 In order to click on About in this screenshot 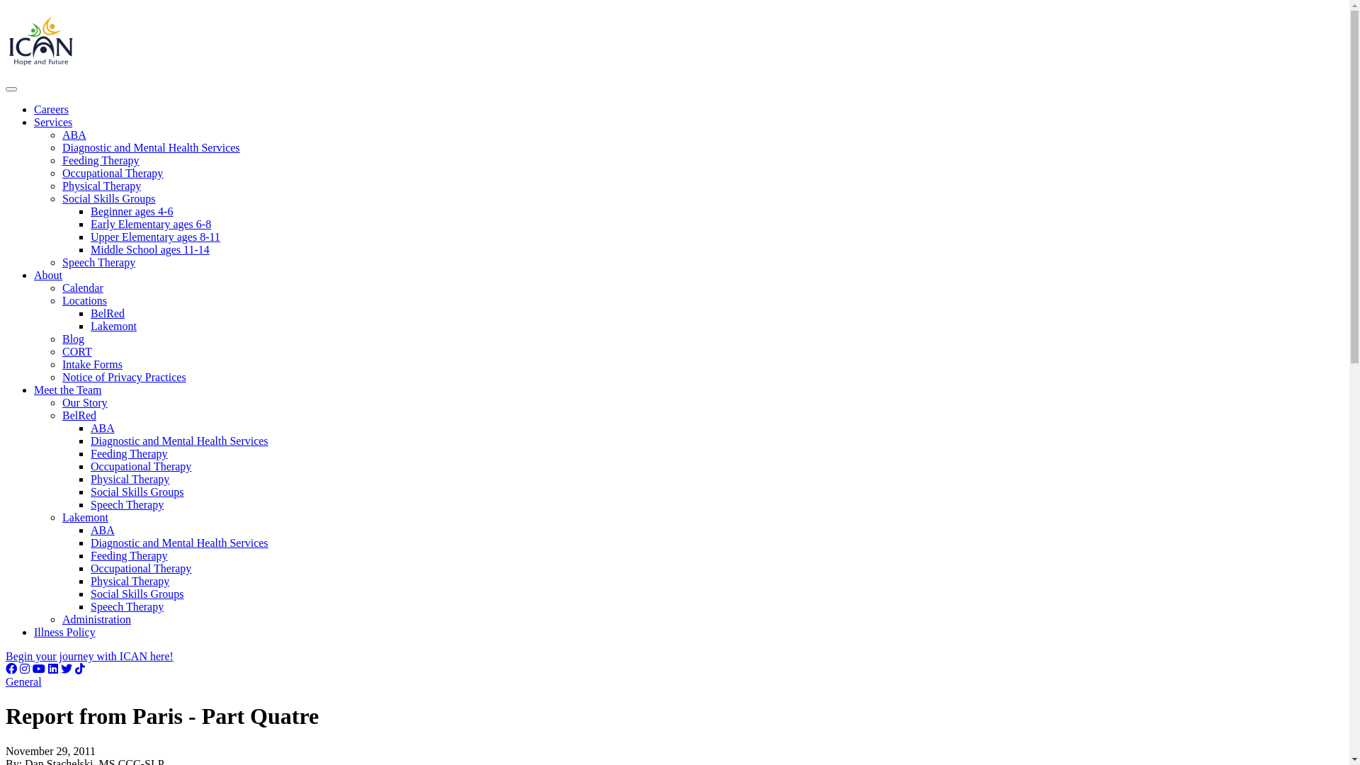, I will do `click(48, 275)`.